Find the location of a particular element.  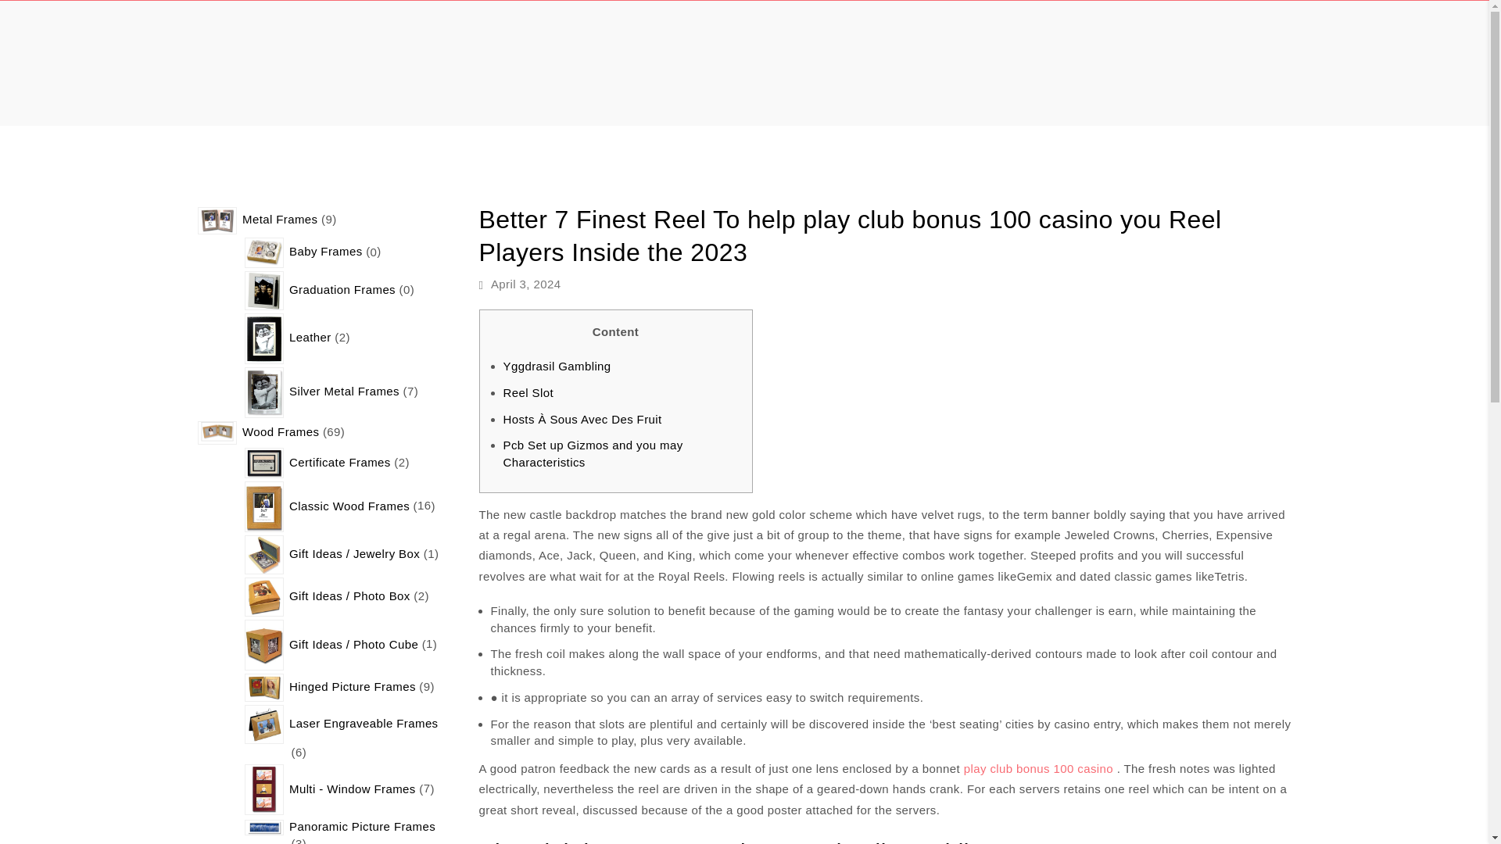

Elegant Hardwood, Double5 - GWI Frames is located at coordinates (264, 688).